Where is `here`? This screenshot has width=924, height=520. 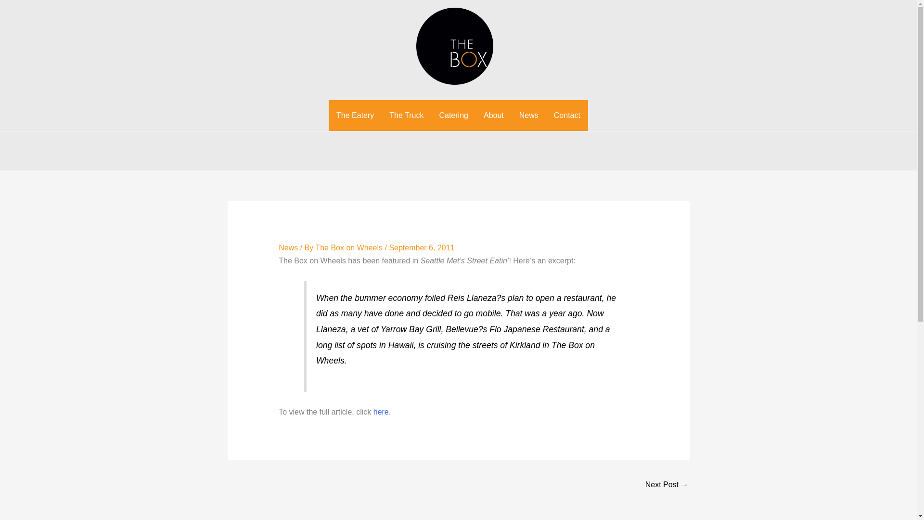 here is located at coordinates (381, 412).